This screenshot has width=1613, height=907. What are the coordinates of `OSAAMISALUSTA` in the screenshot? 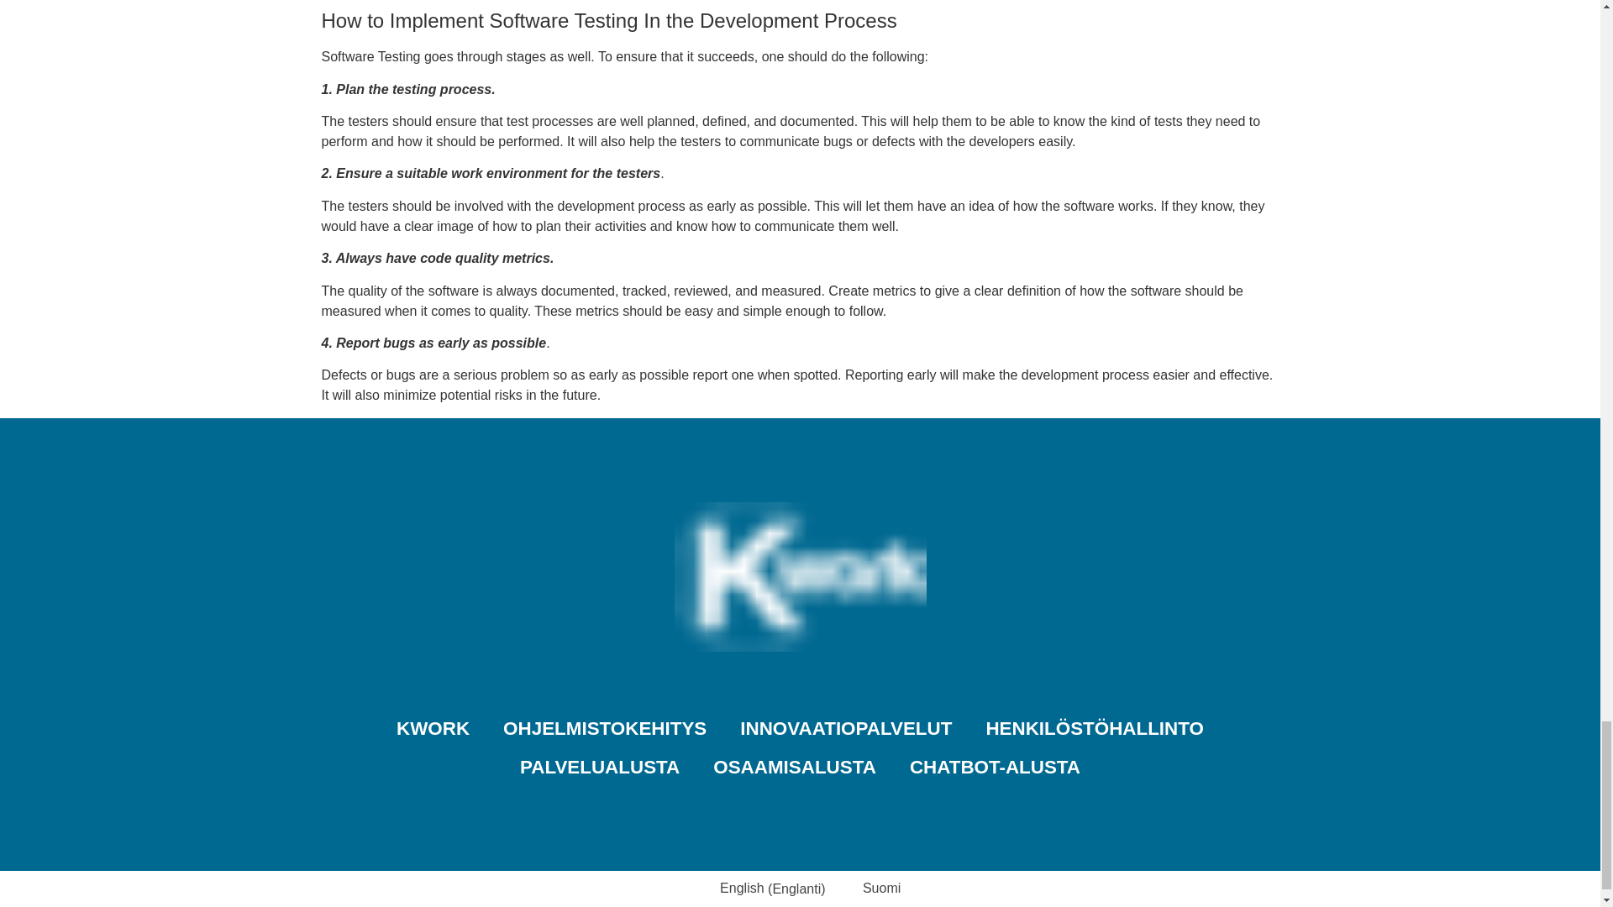 It's located at (795, 768).